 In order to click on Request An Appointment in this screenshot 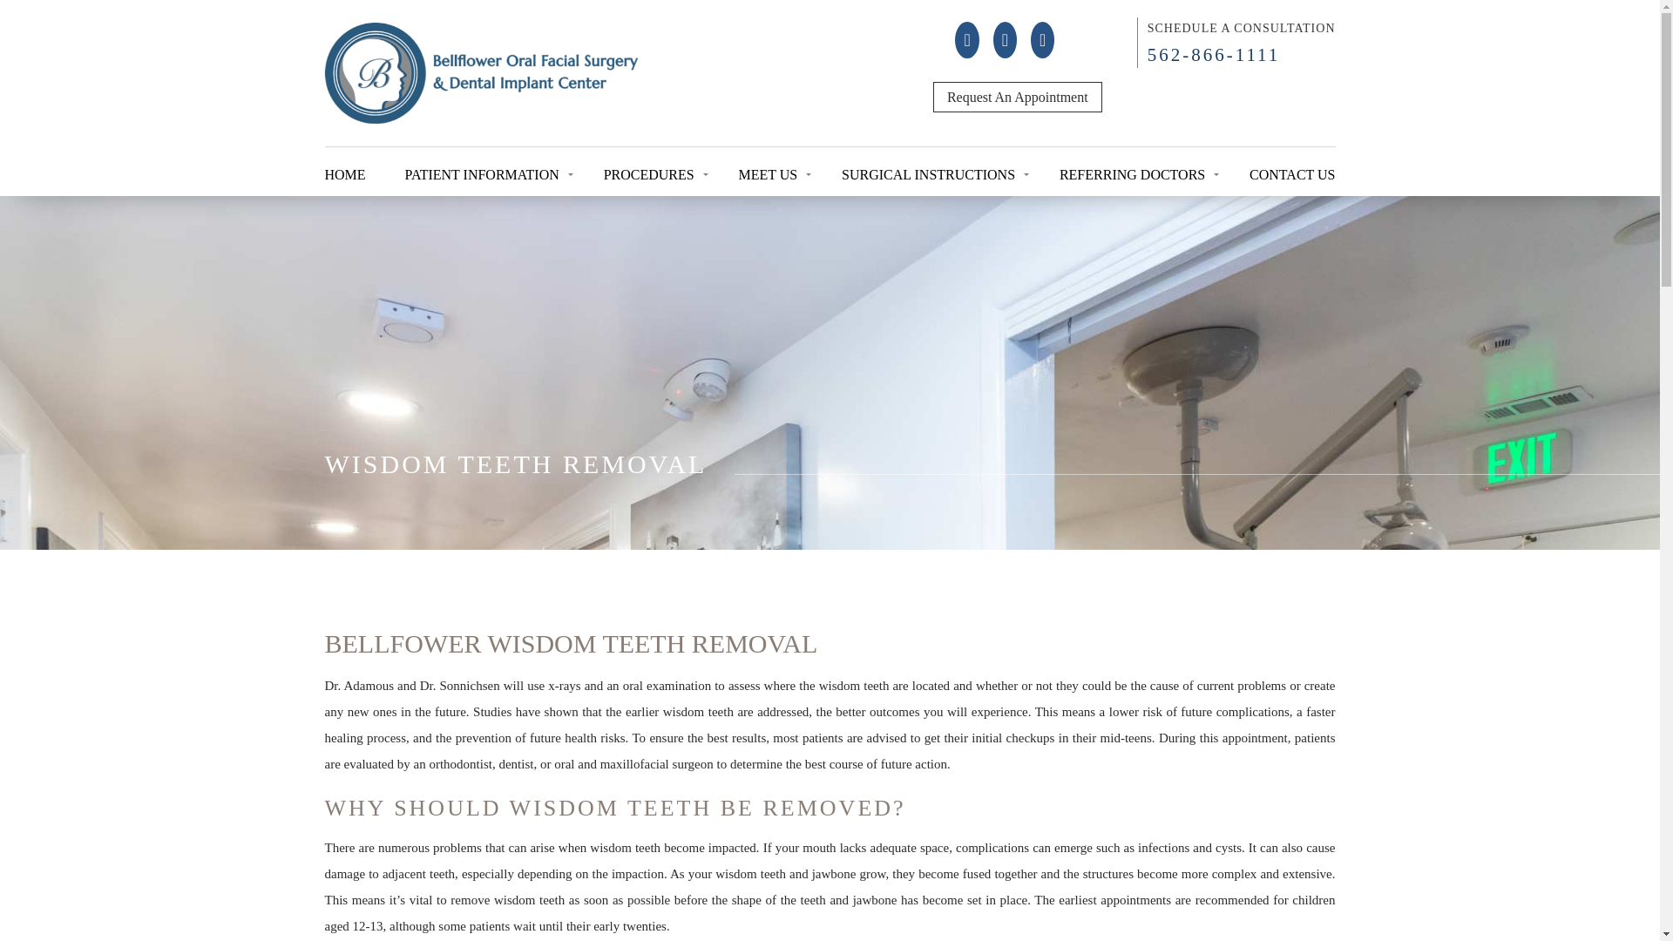, I will do `click(1018, 96)`.